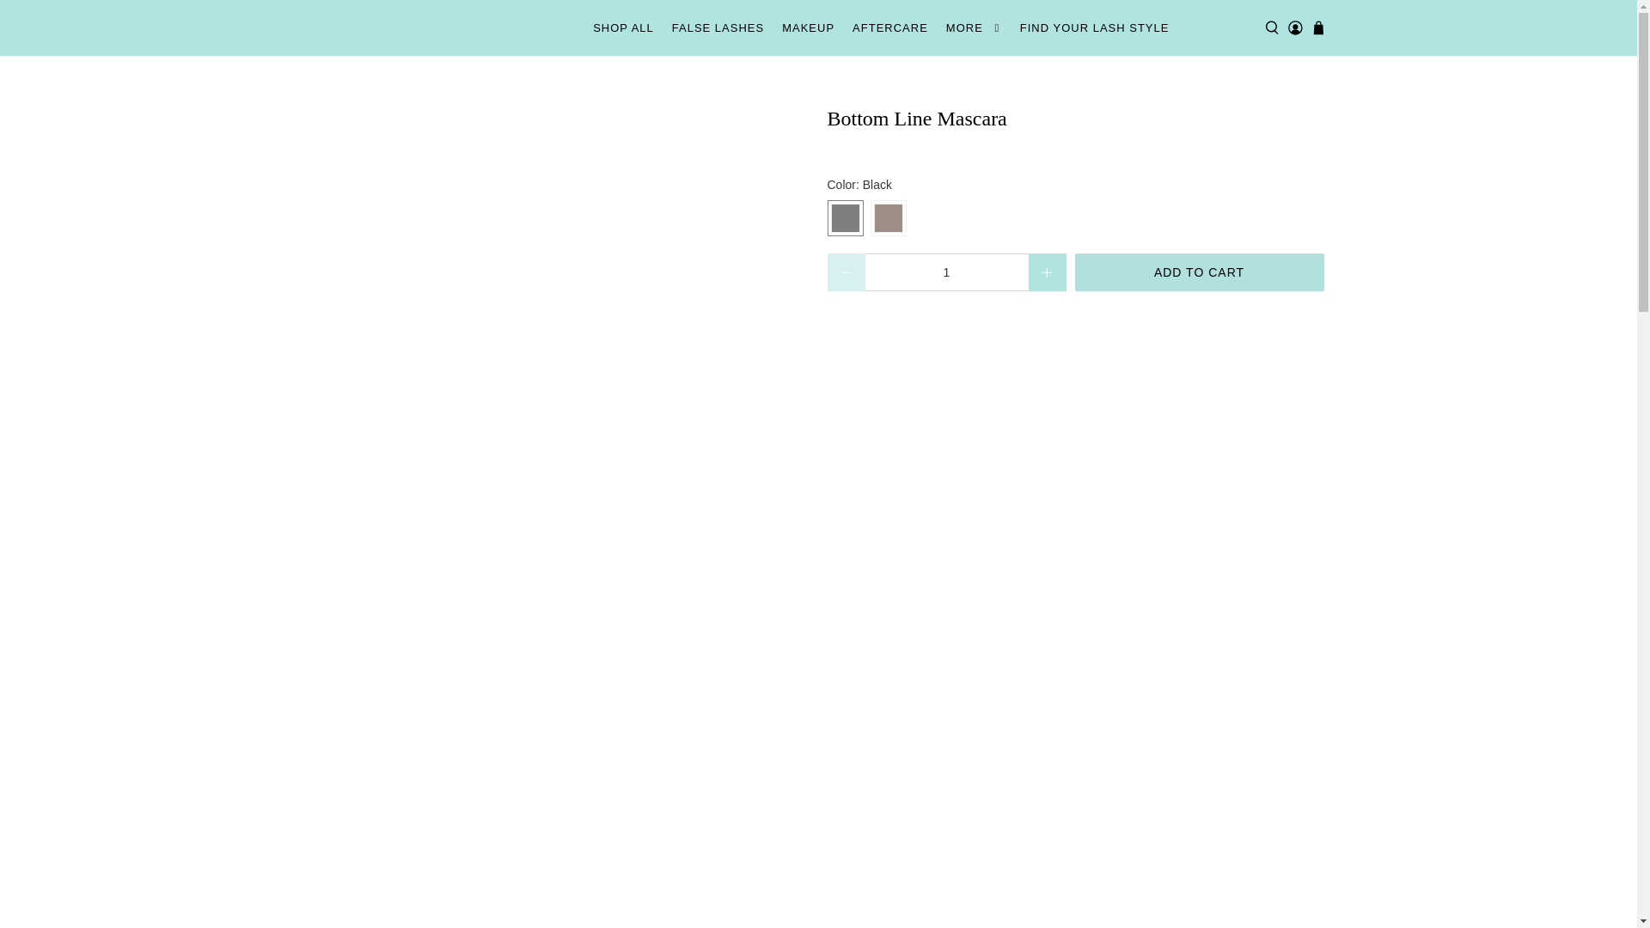 This screenshot has width=1650, height=928. Describe the element at coordinates (808, 27) in the screenshot. I see `MAKEUP` at that location.